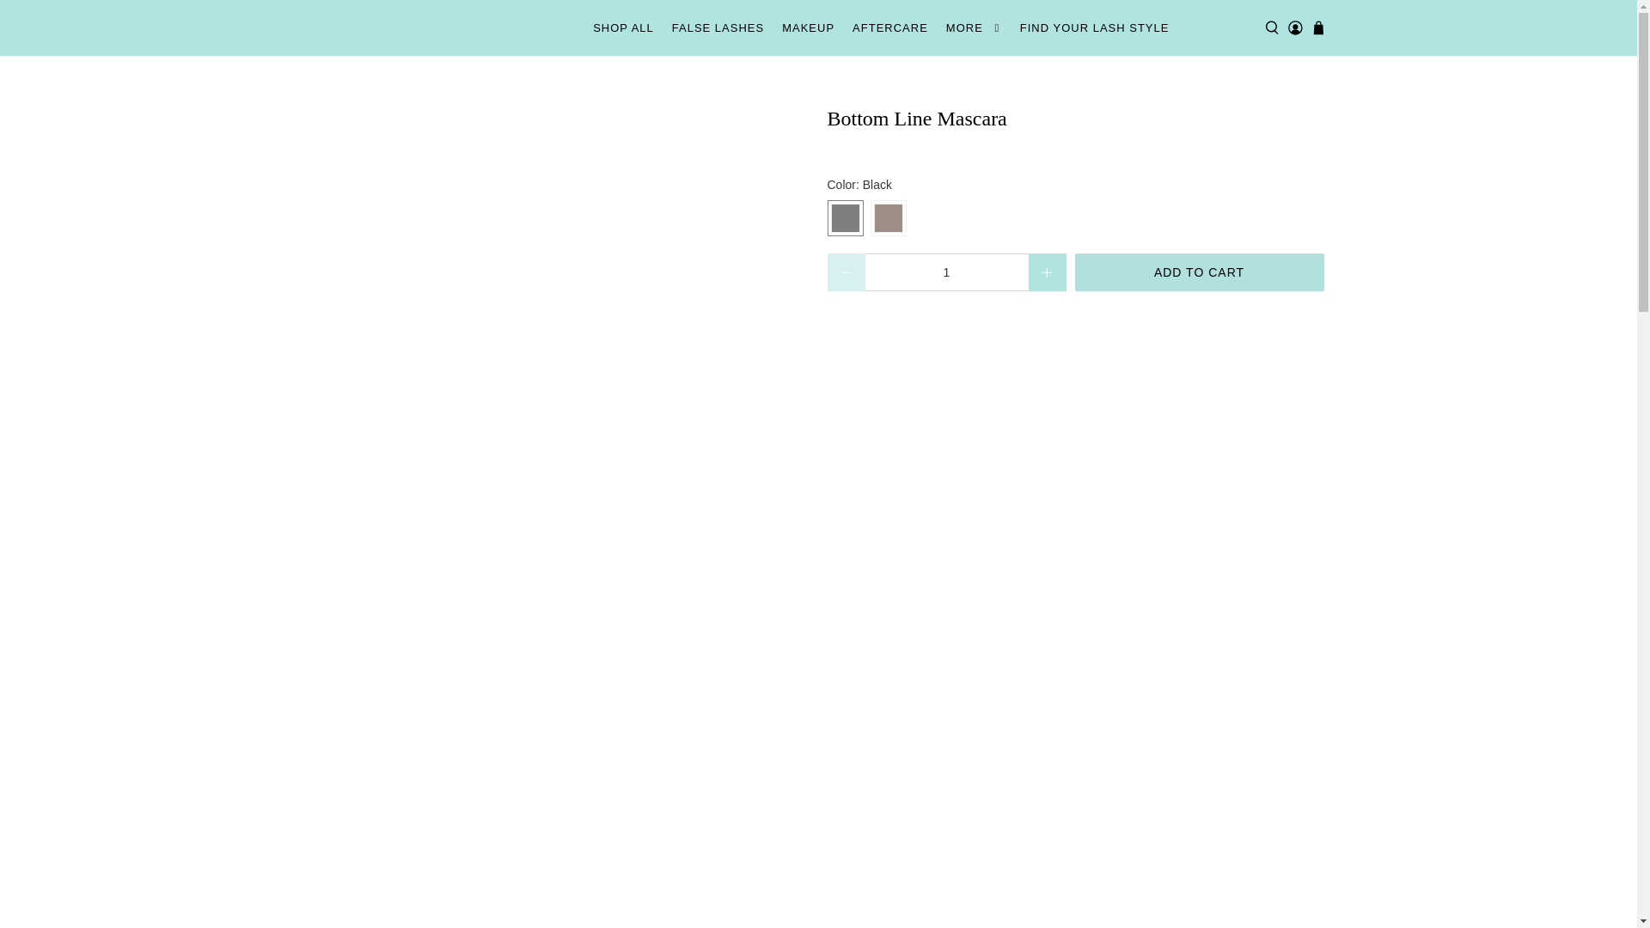 This screenshot has width=1650, height=928. Describe the element at coordinates (808, 27) in the screenshot. I see `MAKEUP` at that location.